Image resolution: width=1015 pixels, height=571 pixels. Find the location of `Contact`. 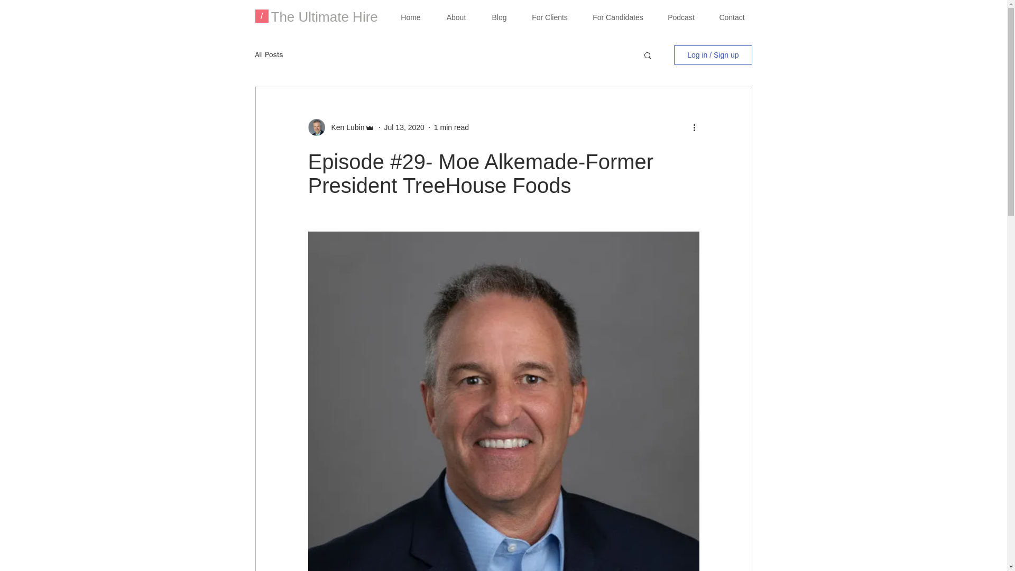

Contact is located at coordinates (732, 18).